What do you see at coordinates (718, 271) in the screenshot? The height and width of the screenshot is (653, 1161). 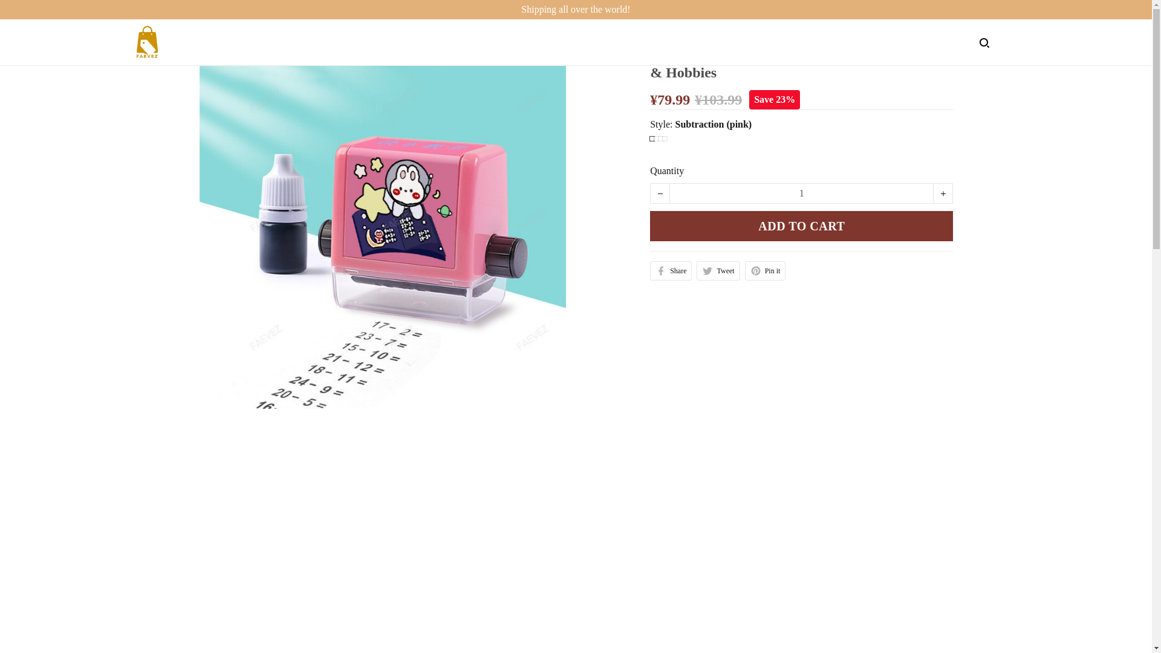 I see `Share on Twitter` at bounding box center [718, 271].